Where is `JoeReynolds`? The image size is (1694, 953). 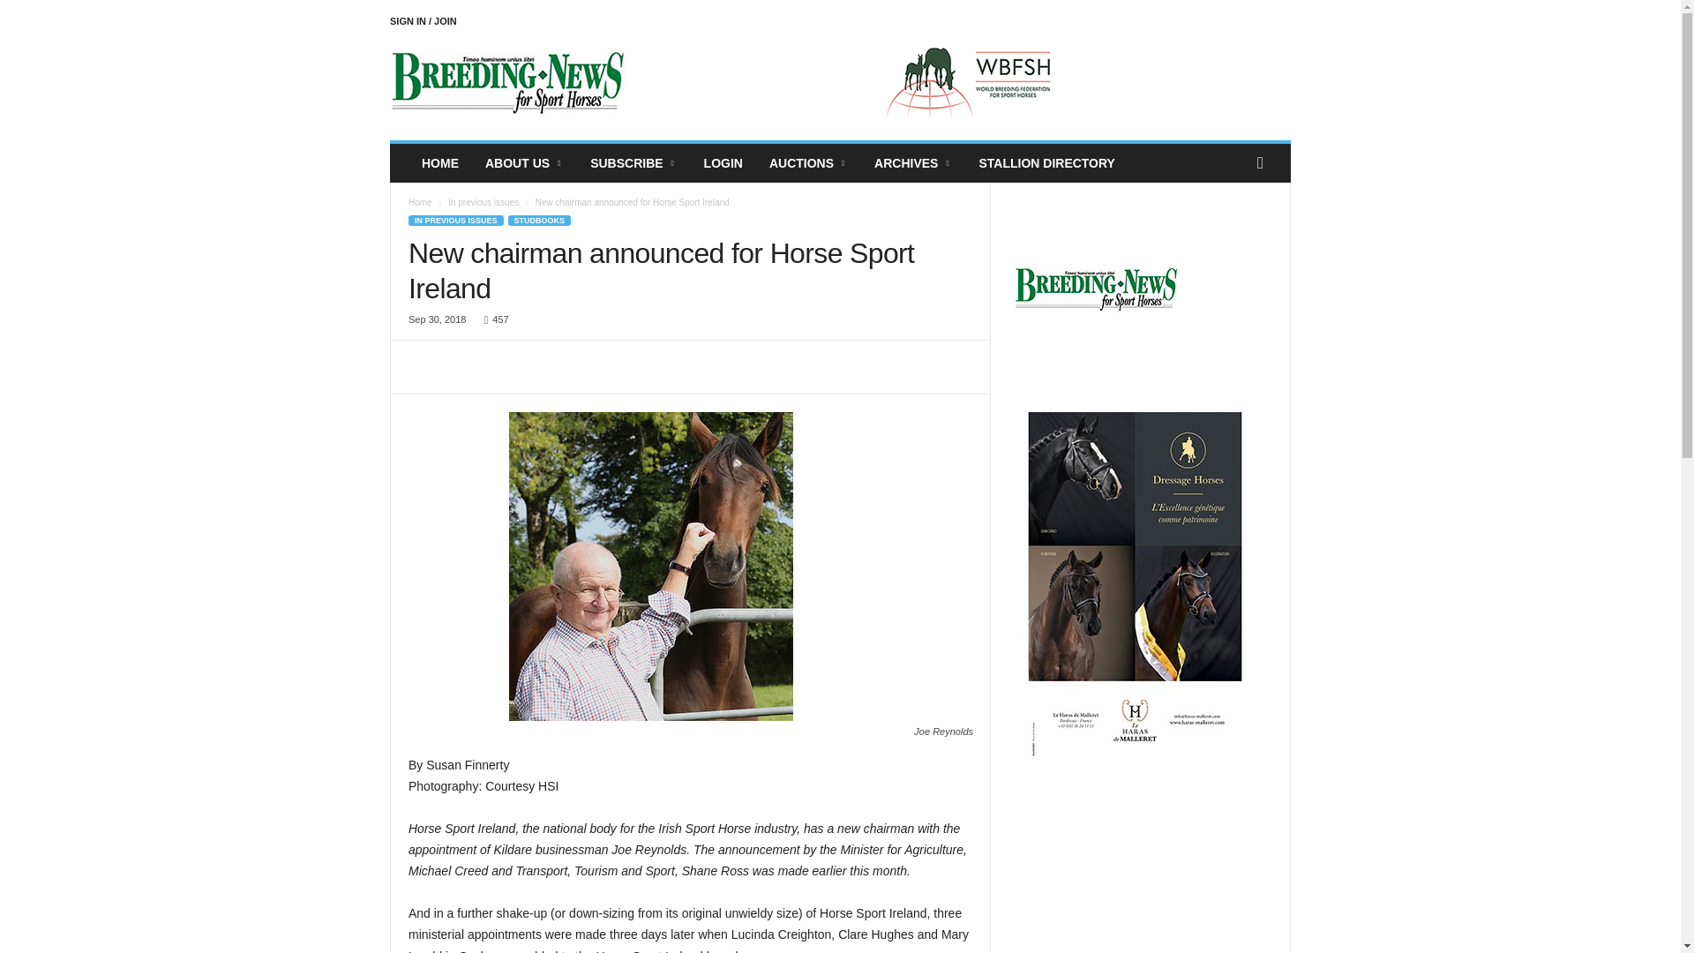
JoeReynolds is located at coordinates (651, 566).